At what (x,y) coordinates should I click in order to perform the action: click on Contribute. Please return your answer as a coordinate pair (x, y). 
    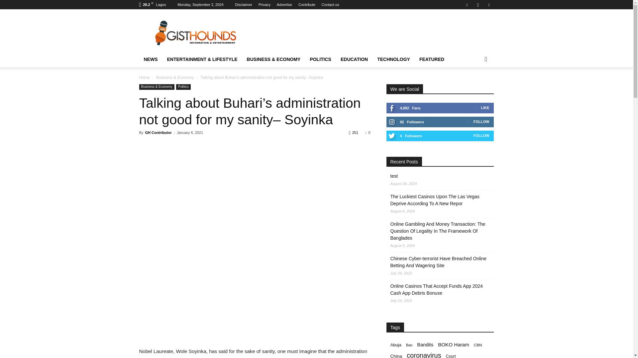
    Looking at the image, I should click on (307, 5).